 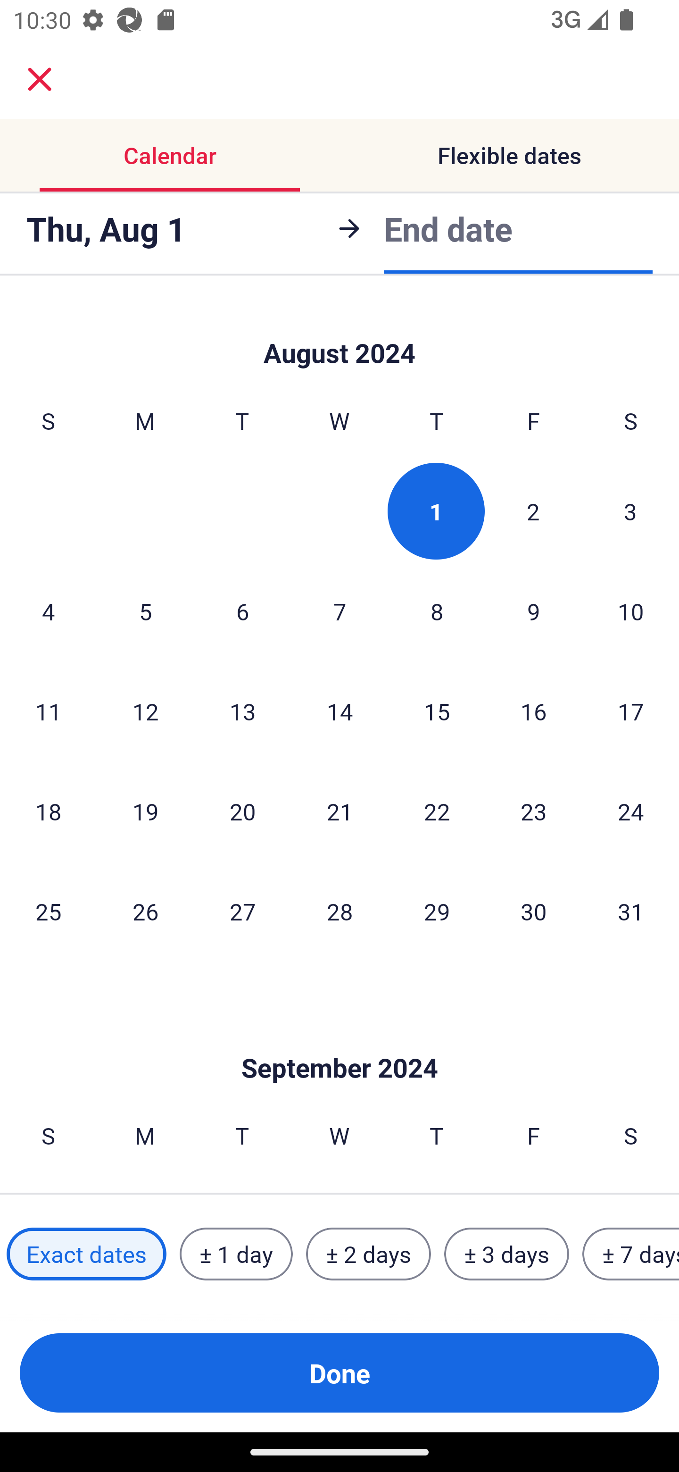 What do you see at coordinates (339, 611) in the screenshot?
I see `7 Wednesday, August 7, 2024` at bounding box center [339, 611].